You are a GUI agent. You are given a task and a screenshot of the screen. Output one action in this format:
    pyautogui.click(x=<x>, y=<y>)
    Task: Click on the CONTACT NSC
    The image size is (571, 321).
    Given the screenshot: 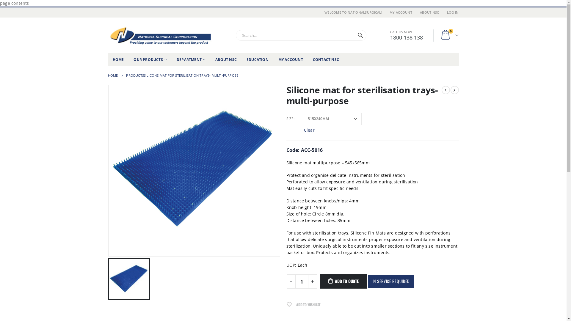 What is the action you would take?
    pyautogui.click(x=326, y=60)
    